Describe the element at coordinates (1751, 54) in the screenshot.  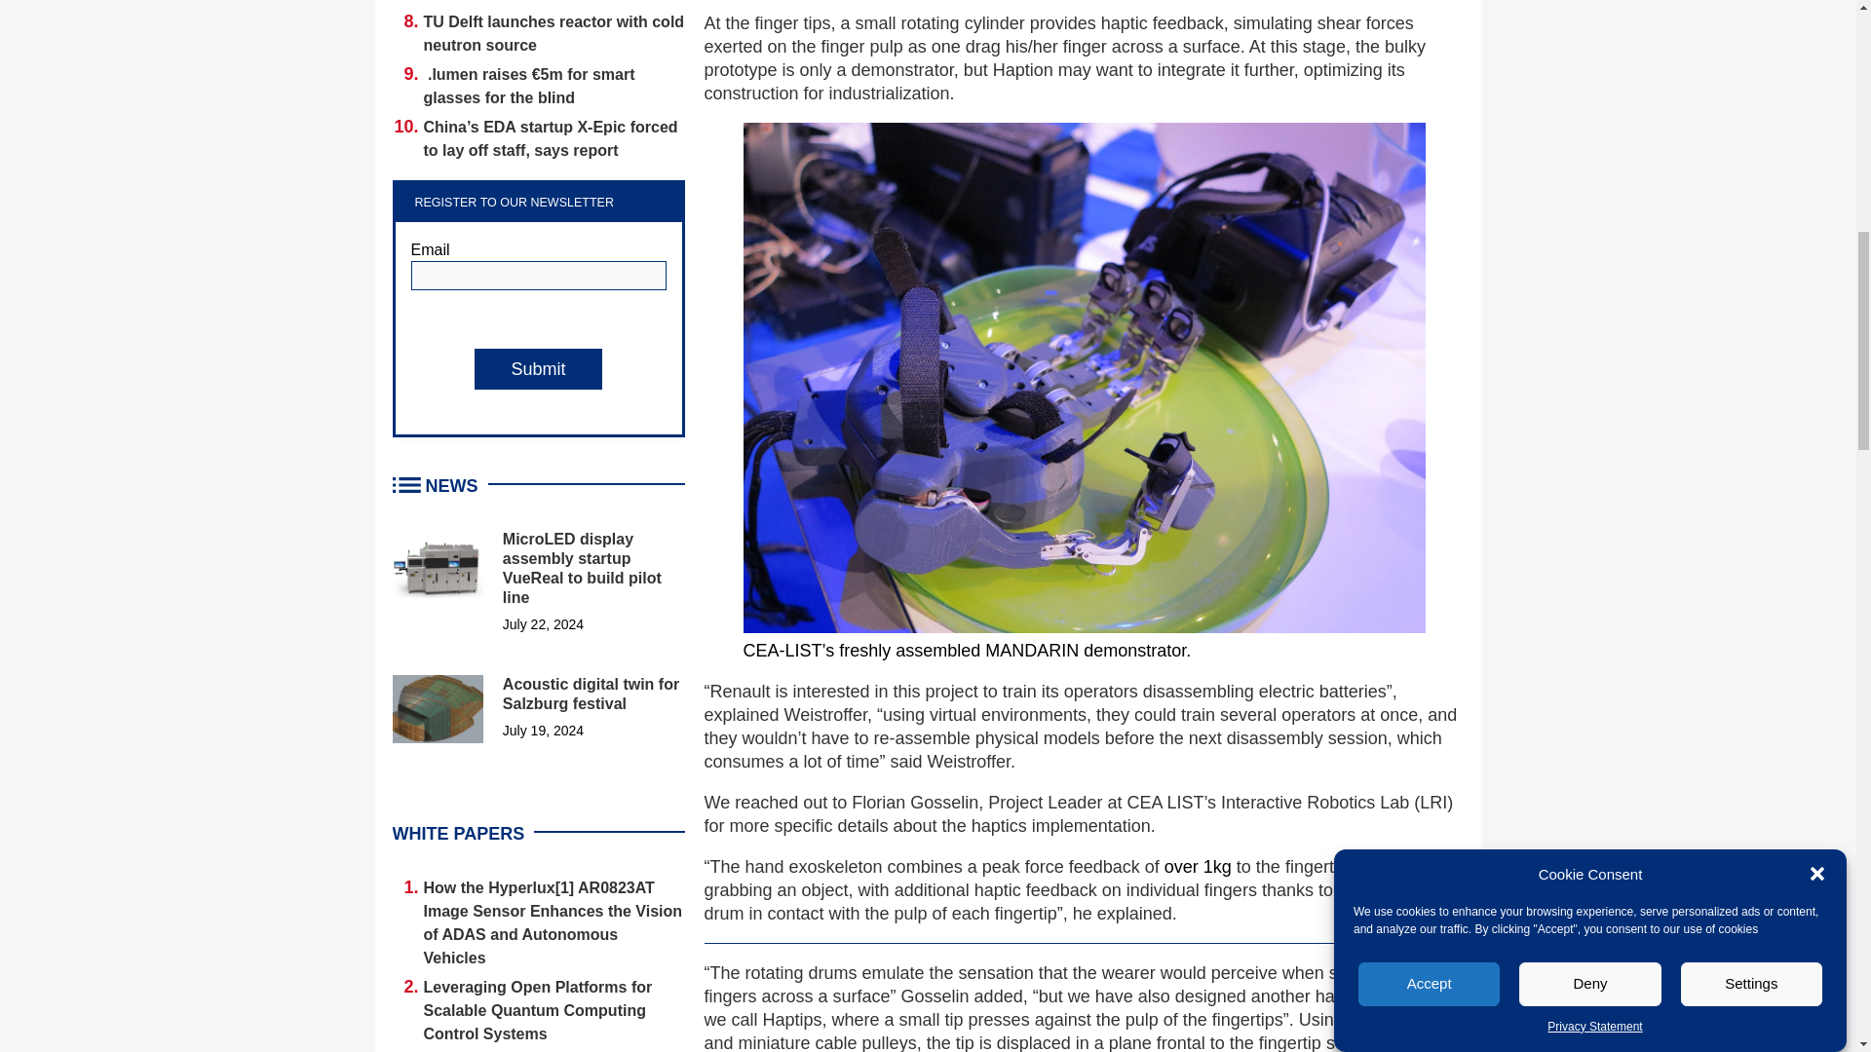
I see `Settings` at that location.